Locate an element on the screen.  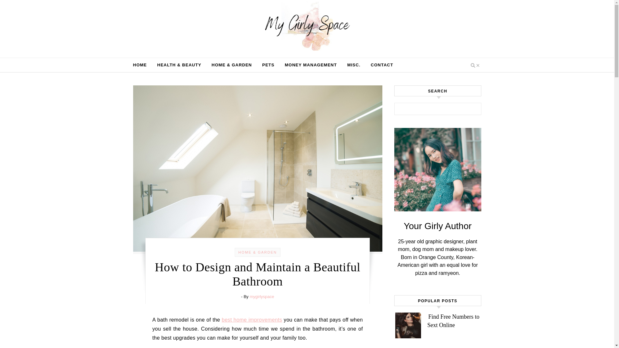
MONEY MANAGEMENT is located at coordinates (311, 65).